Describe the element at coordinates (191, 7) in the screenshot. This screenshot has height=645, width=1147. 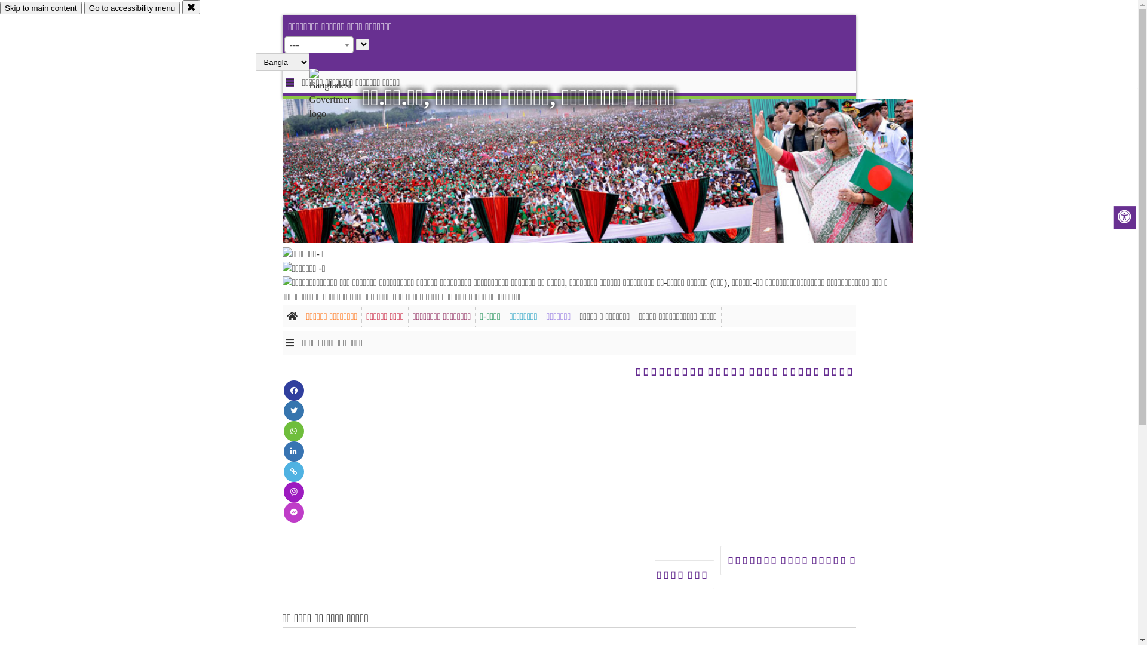
I see `close` at that location.